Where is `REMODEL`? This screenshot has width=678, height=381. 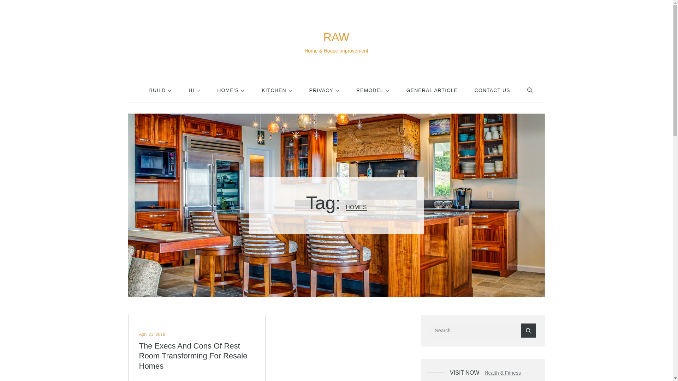 REMODEL is located at coordinates (373, 90).